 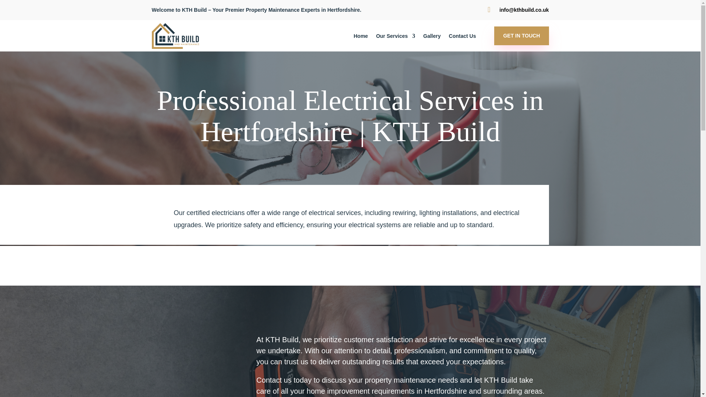 I want to click on GET IN TOUCH, so click(x=521, y=36).